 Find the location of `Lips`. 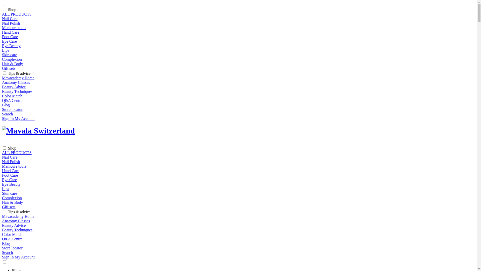

Lips is located at coordinates (6, 189).